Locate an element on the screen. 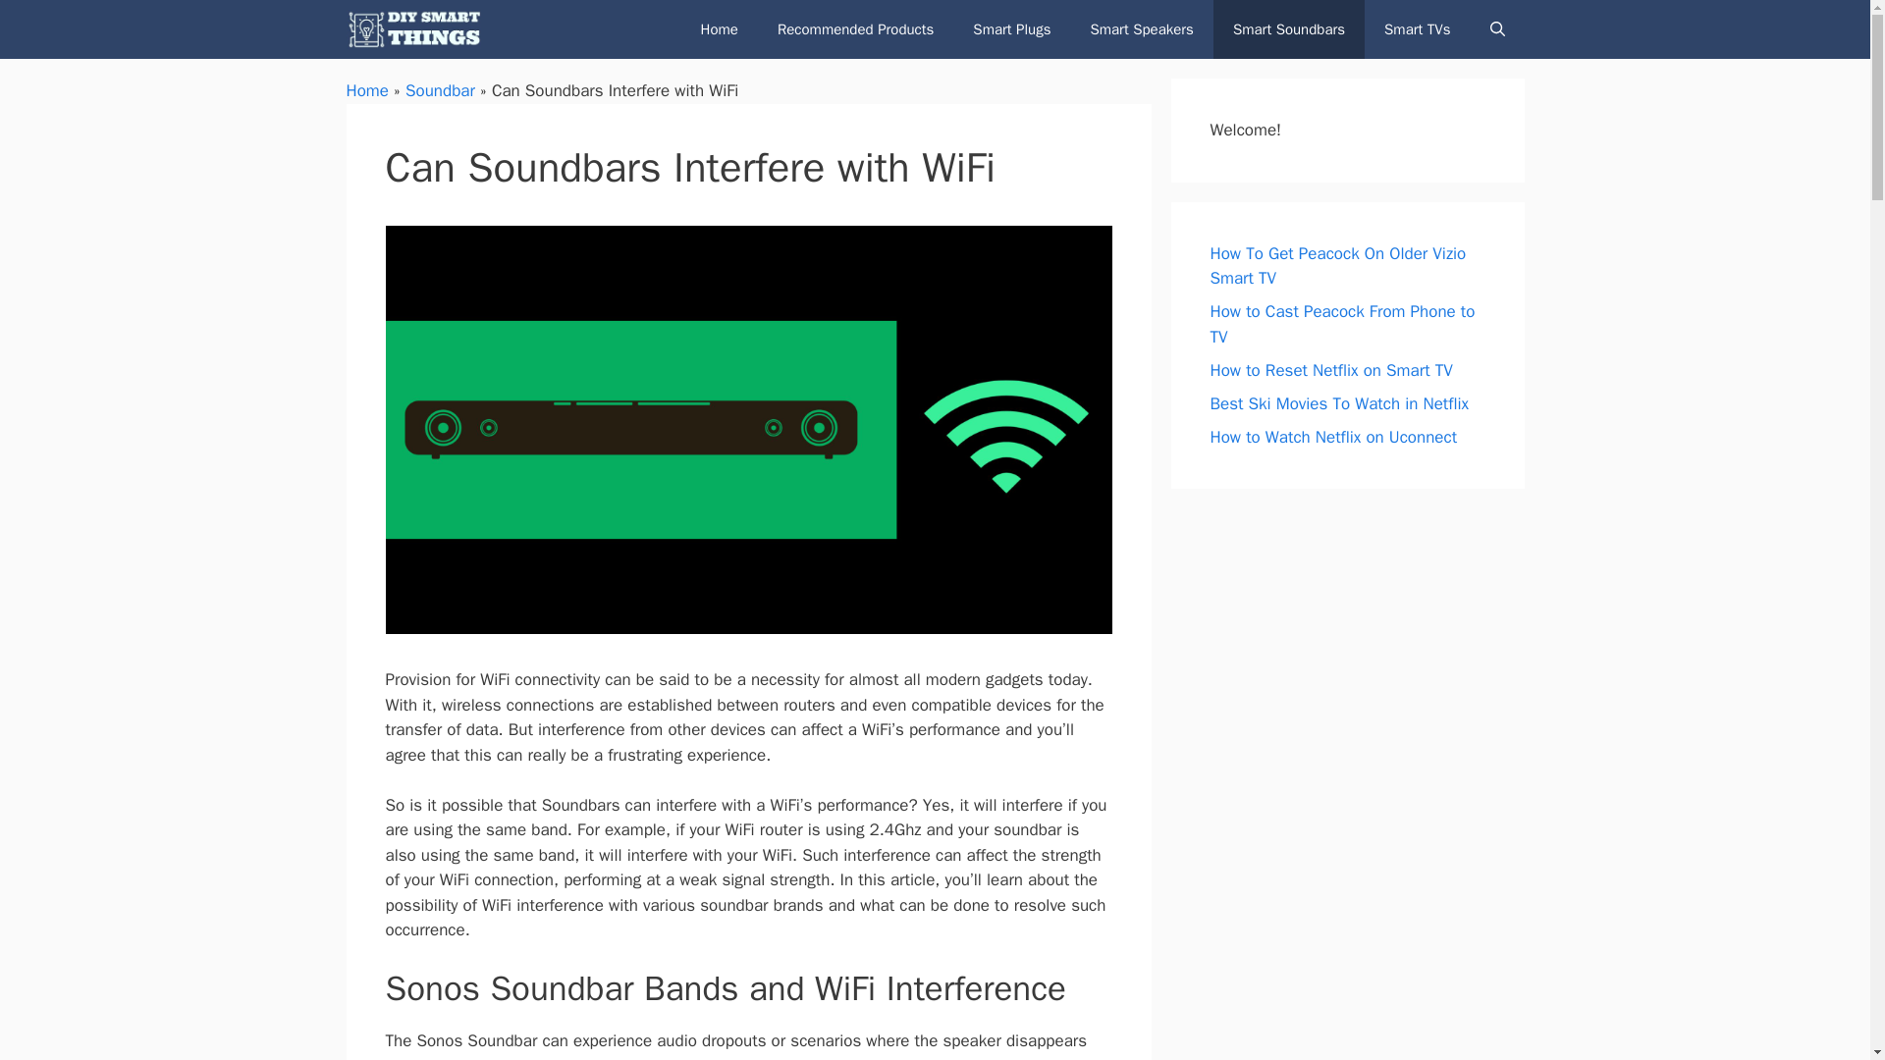  Smart TVs is located at coordinates (1418, 29).